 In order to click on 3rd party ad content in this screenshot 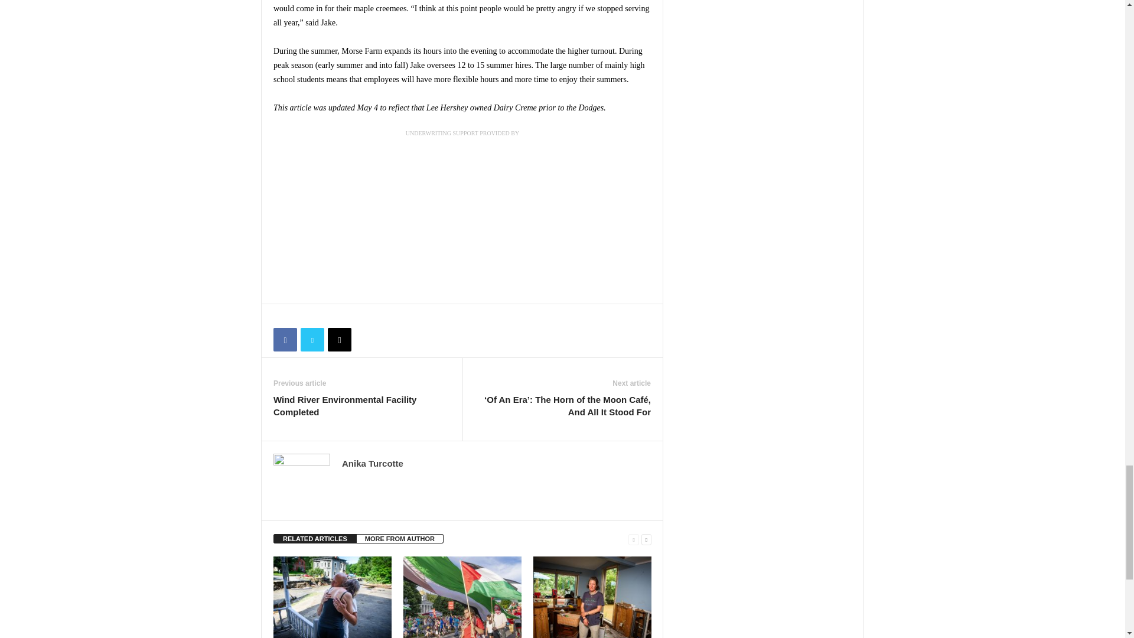, I will do `click(488, 217)`.